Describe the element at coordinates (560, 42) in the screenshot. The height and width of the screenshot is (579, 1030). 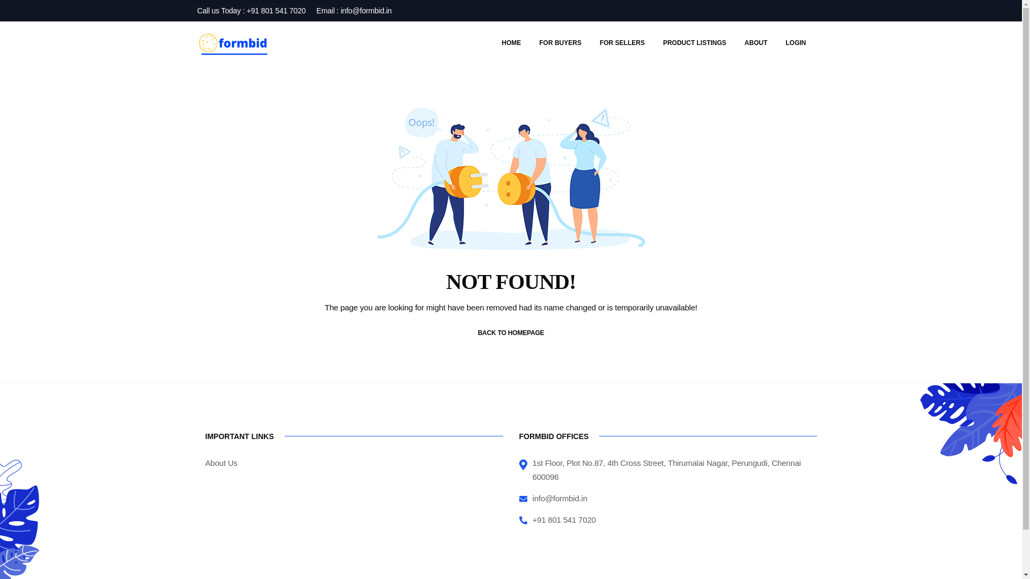
I see `FOR BUYERS` at that location.